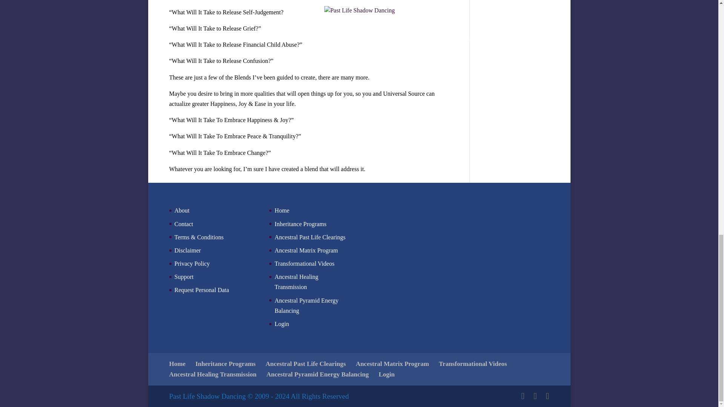 This screenshot has width=724, height=407. I want to click on Ancestral Matrix Program, so click(306, 250).